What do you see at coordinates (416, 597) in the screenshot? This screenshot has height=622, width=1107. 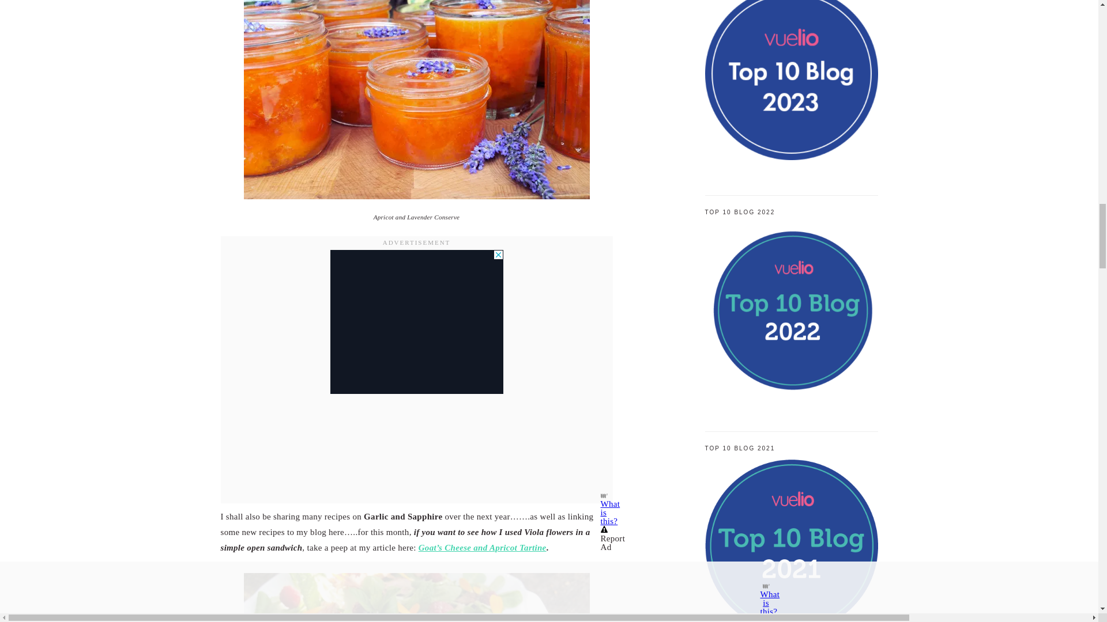 I see `Duck, Raspberry and Marigold Salad` at bounding box center [416, 597].